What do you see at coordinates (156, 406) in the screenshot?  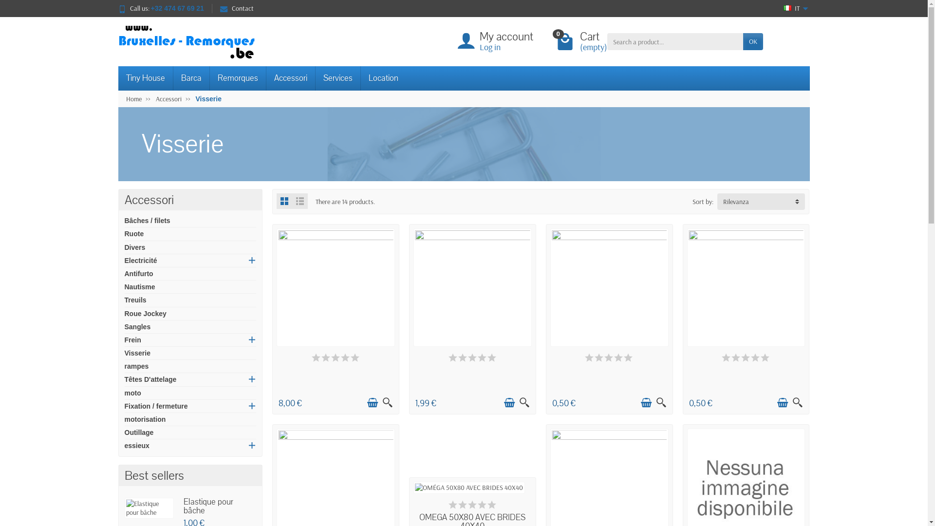 I see `Fixation / fermeture` at bounding box center [156, 406].